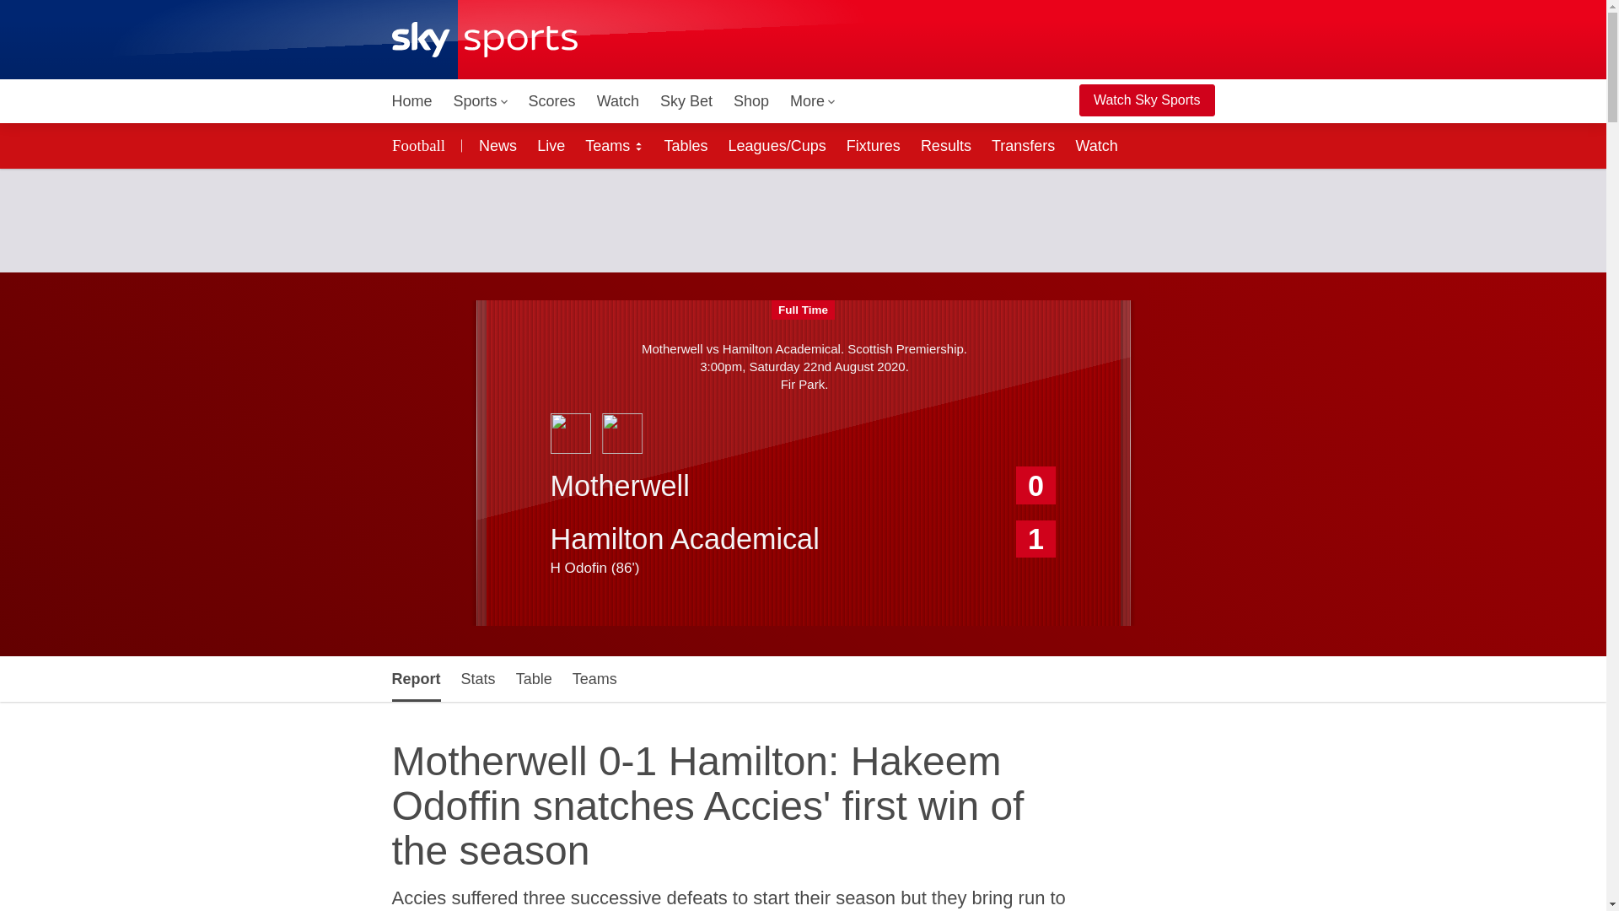 The width and height of the screenshot is (1619, 911). I want to click on More, so click(813, 101).